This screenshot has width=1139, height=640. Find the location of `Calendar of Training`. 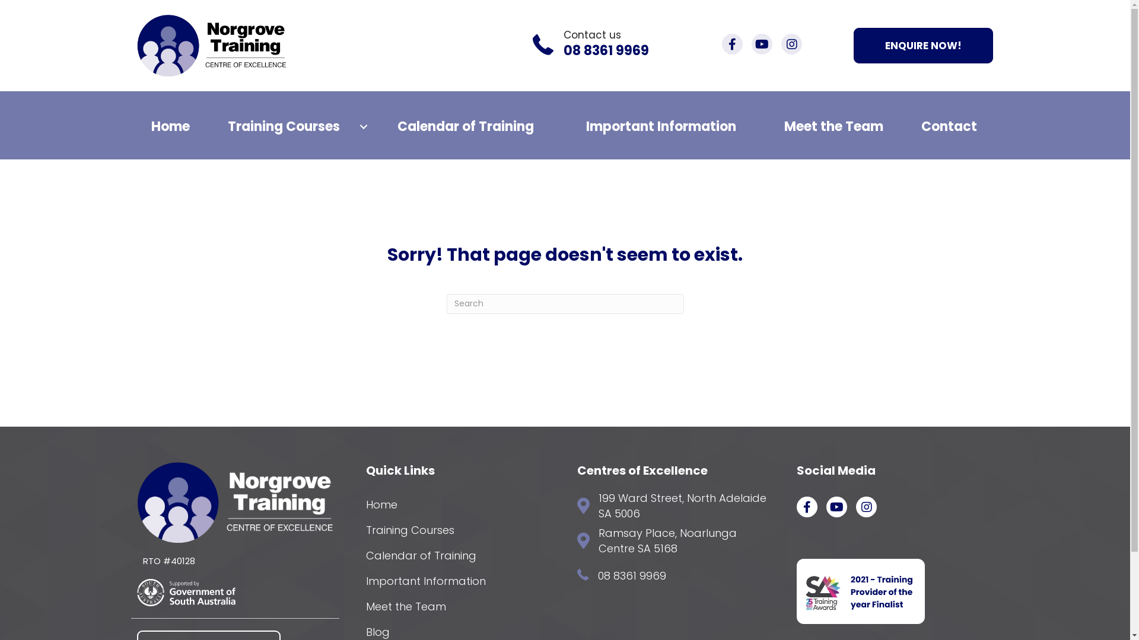

Calendar of Training is located at coordinates (466, 127).